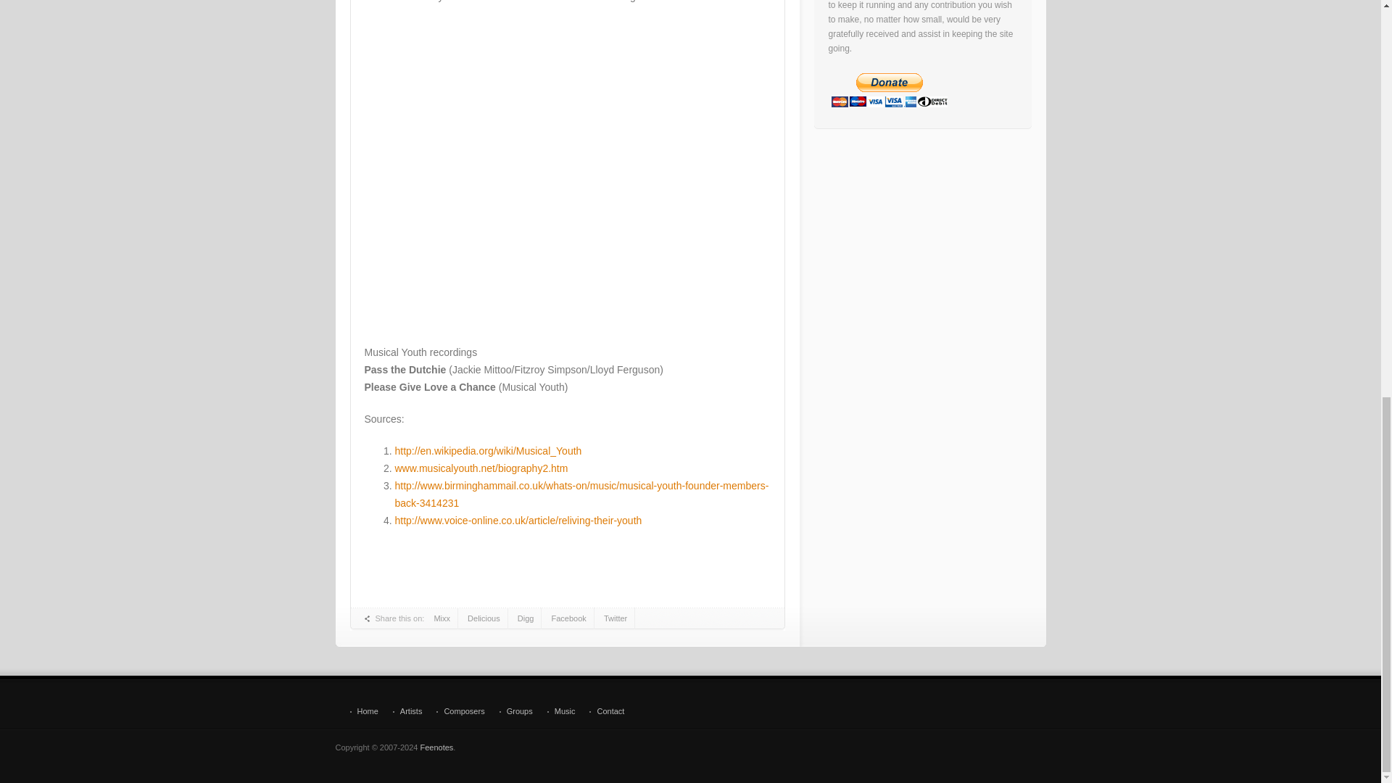 The image size is (1392, 783). What do you see at coordinates (407, 712) in the screenshot?
I see `Artists` at bounding box center [407, 712].